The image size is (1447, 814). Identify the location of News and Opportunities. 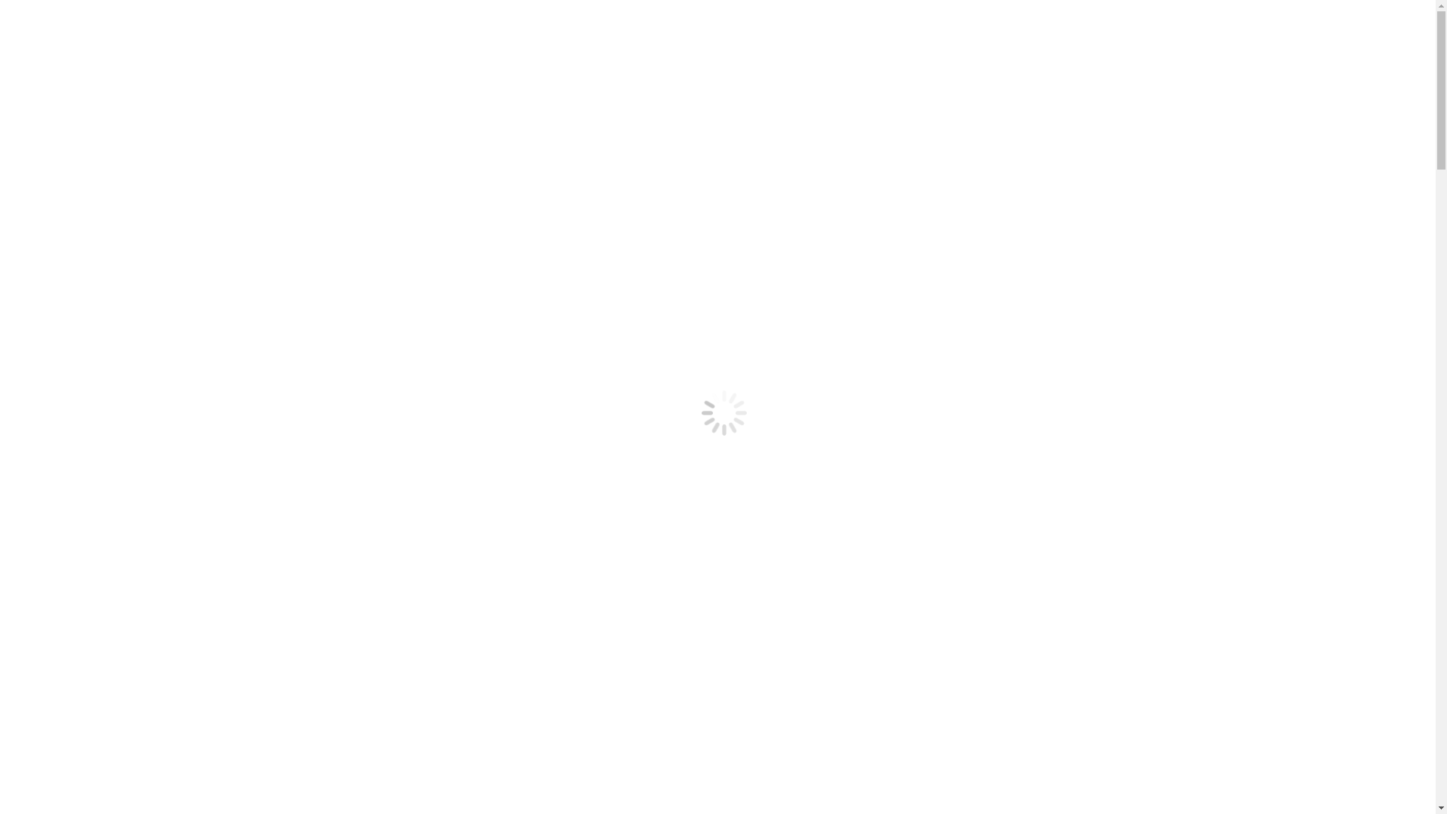
(95, 238).